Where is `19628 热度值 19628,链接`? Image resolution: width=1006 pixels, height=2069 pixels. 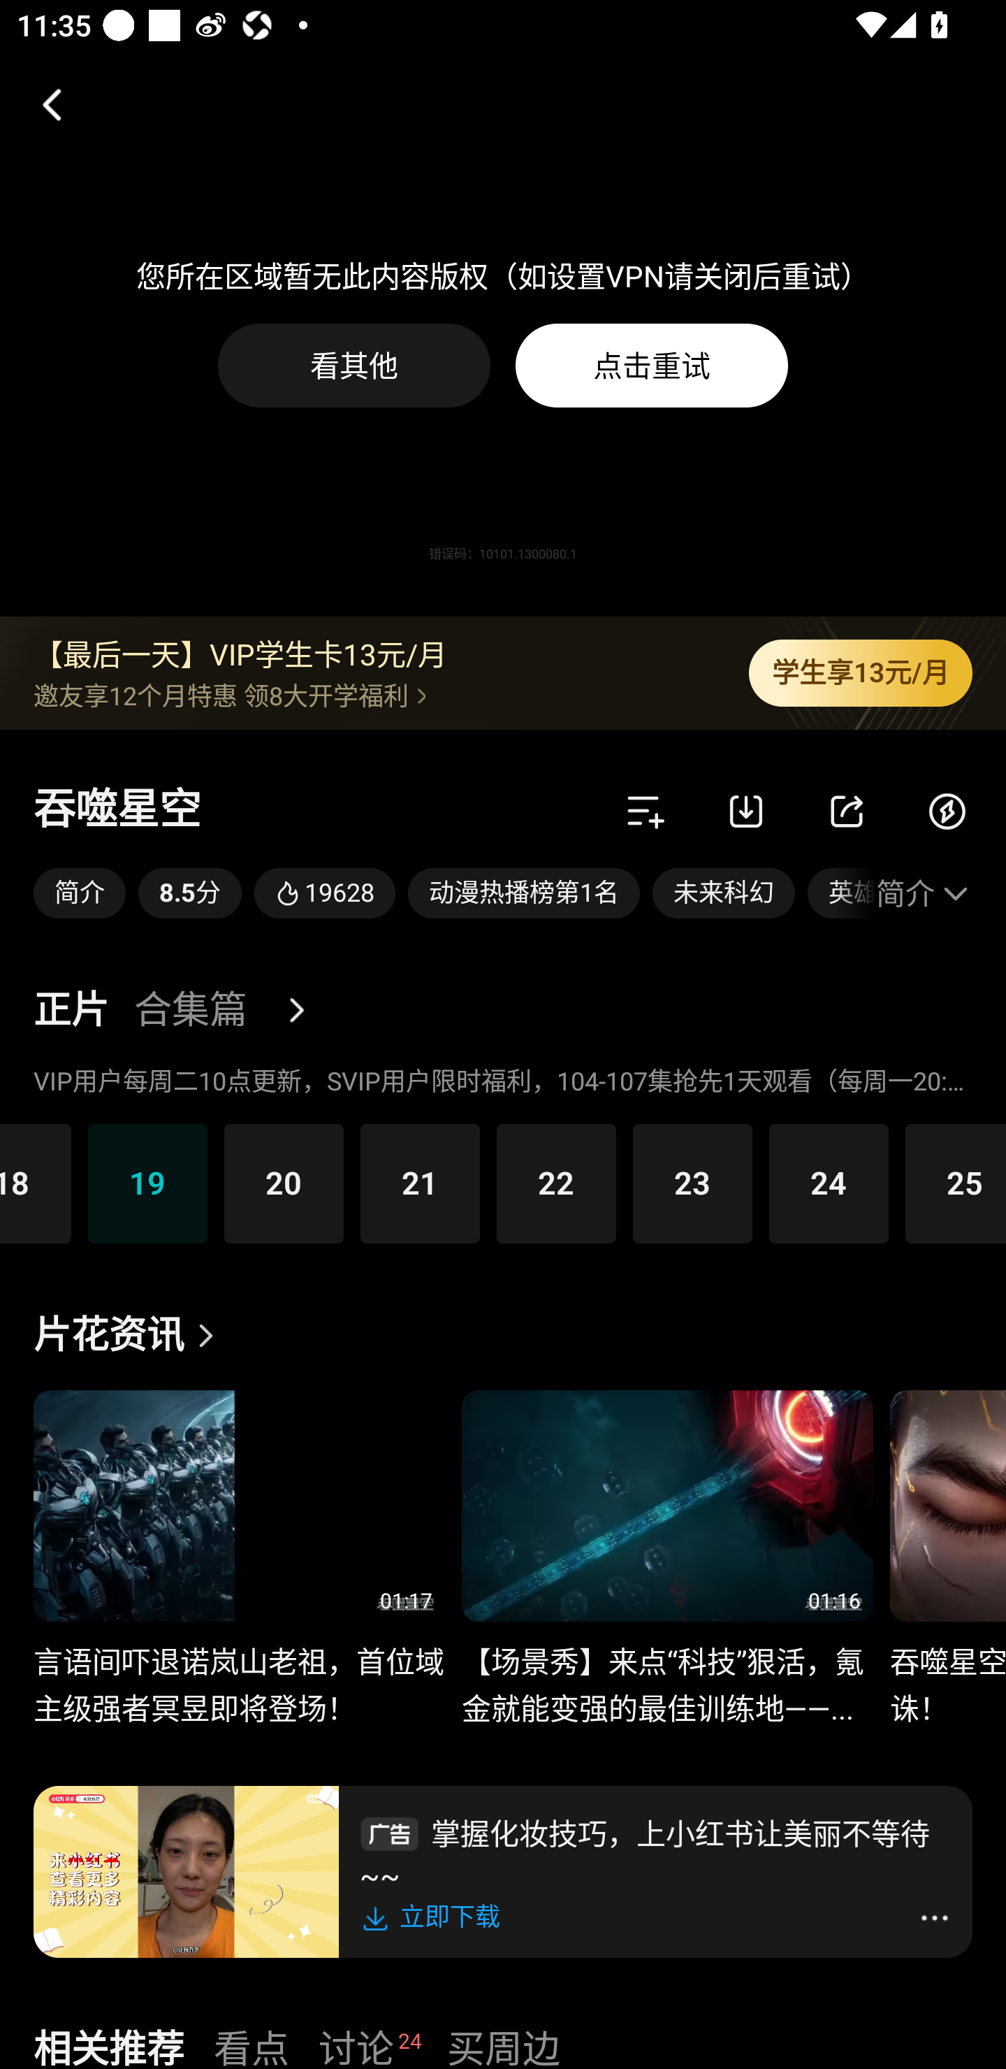 19628 热度值 19628,链接 is located at coordinates (324, 893).